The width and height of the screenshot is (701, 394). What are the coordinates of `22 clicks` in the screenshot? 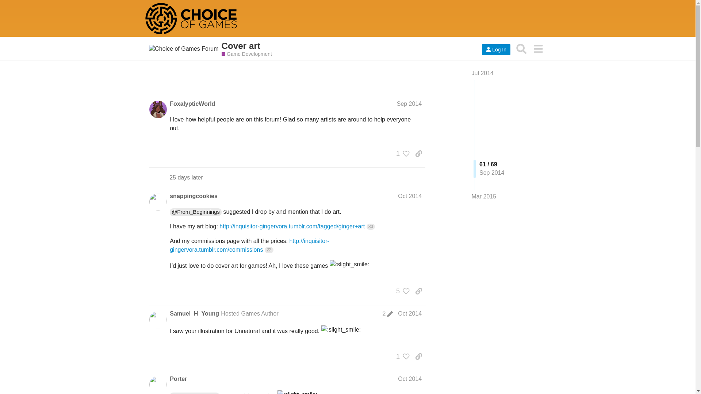 It's located at (269, 250).